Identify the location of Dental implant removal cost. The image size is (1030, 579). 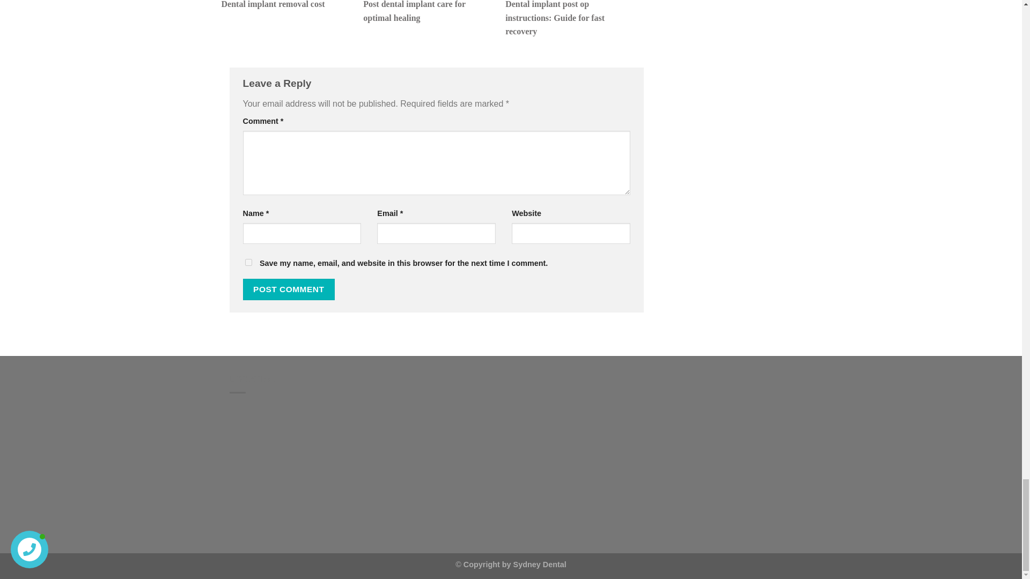
(286, 5).